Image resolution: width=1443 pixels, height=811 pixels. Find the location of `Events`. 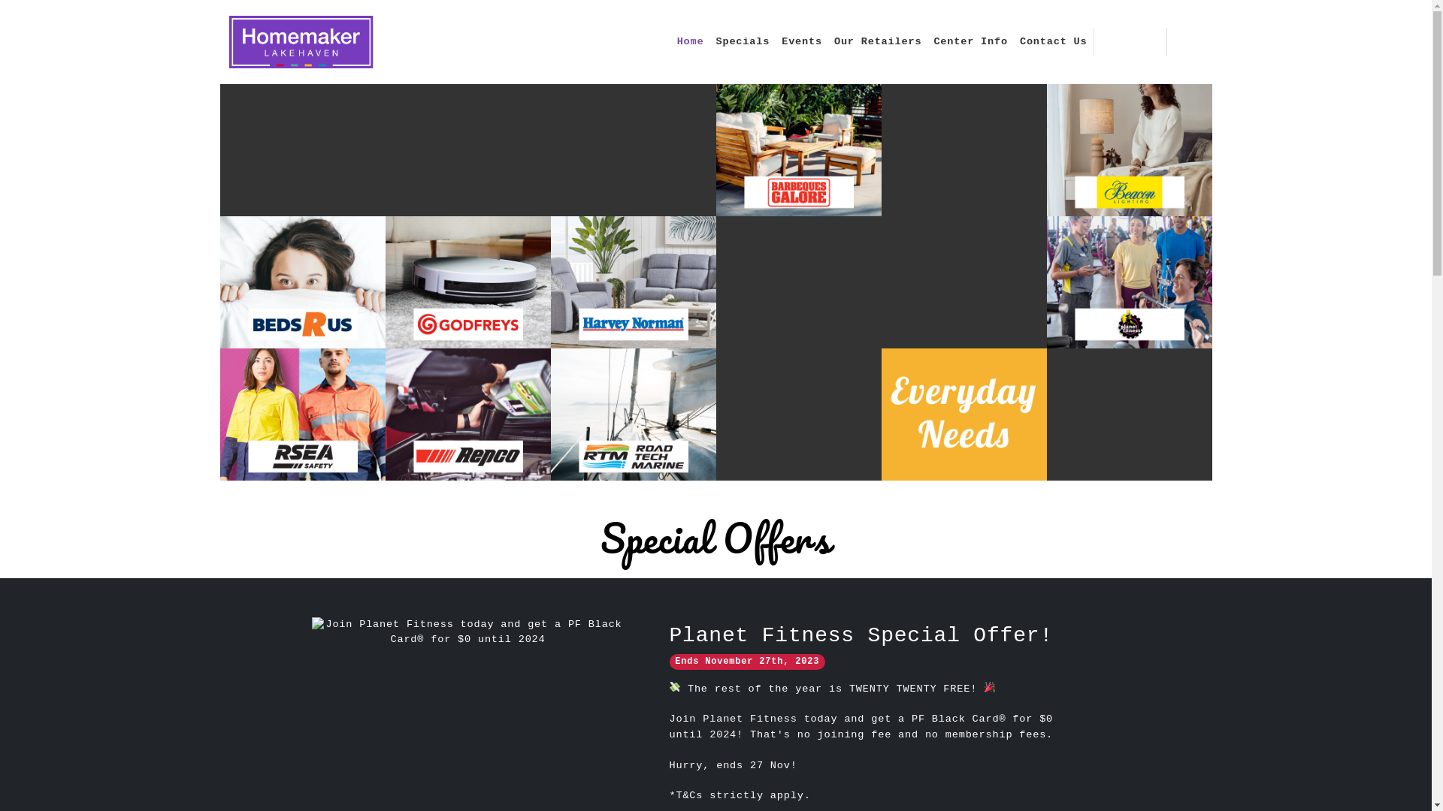

Events is located at coordinates (802, 42).